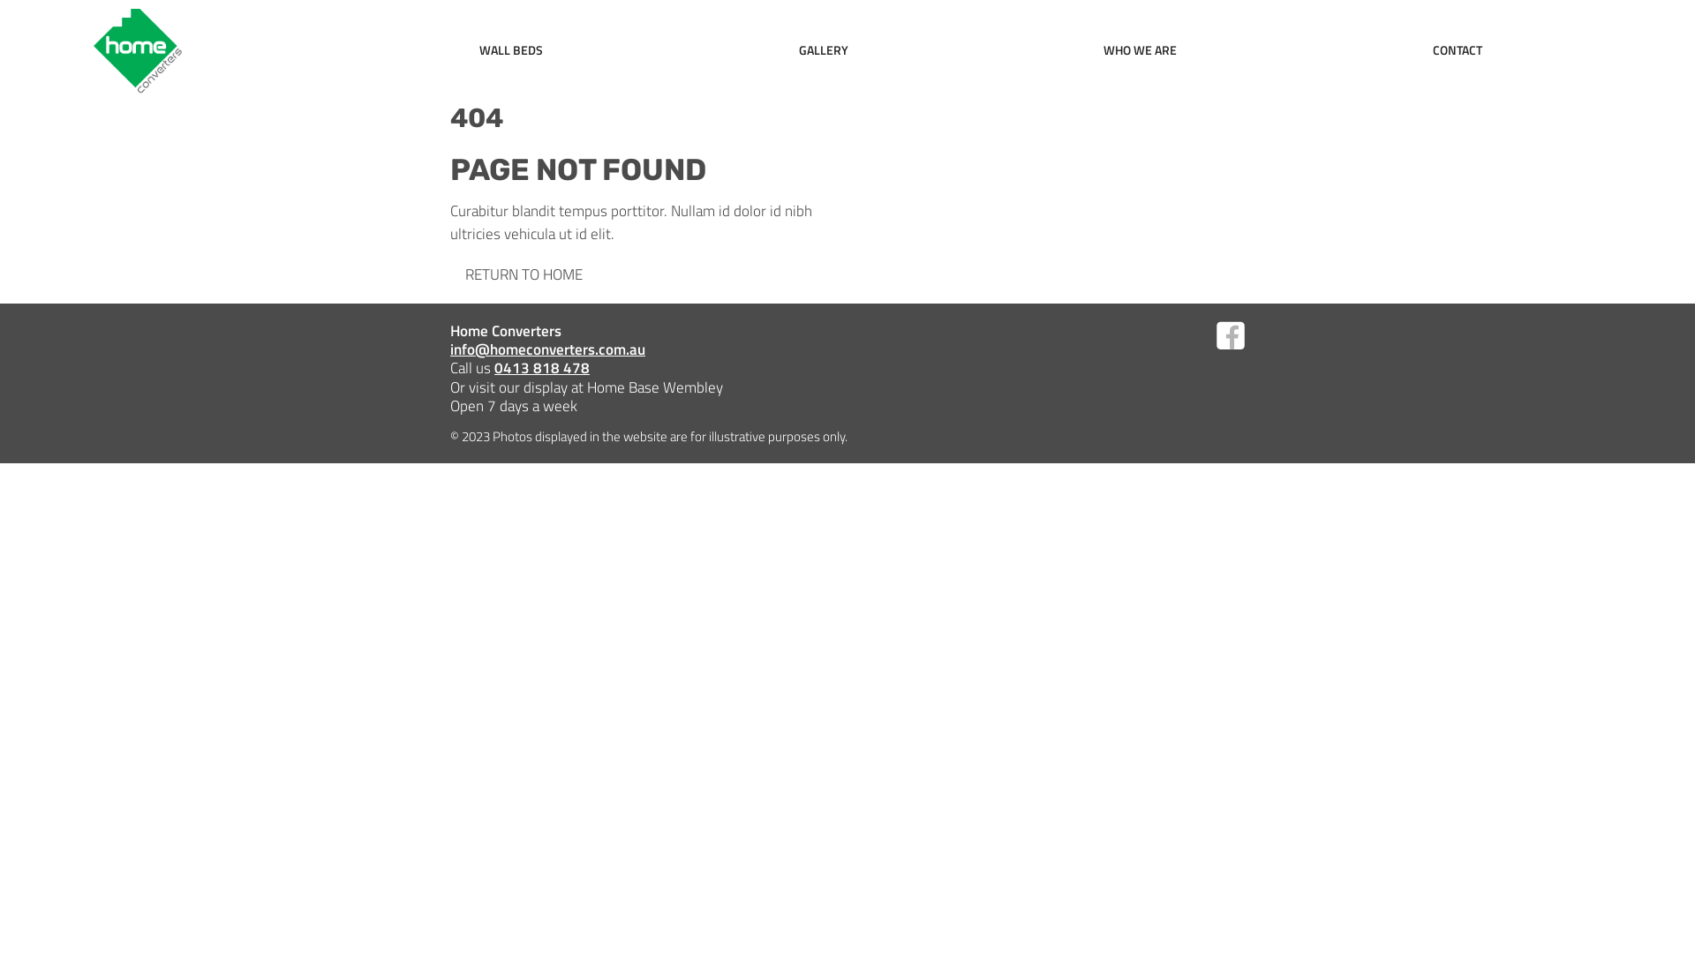 The height and width of the screenshot is (953, 1695). What do you see at coordinates (1458, 49) in the screenshot?
I see `CONTACT` at bounding box center [1458, 49].